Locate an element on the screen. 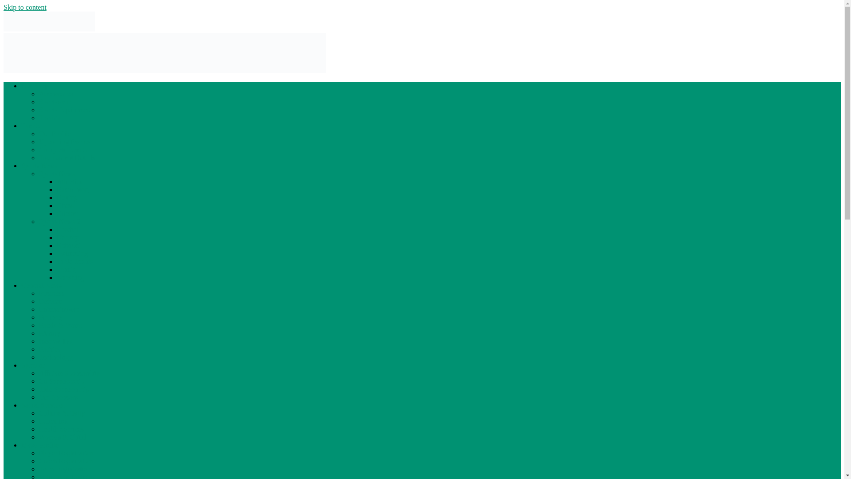 Image resolution: width=851 pixels, height=479 pixels. Sports News is located at coordinates (57, 173).